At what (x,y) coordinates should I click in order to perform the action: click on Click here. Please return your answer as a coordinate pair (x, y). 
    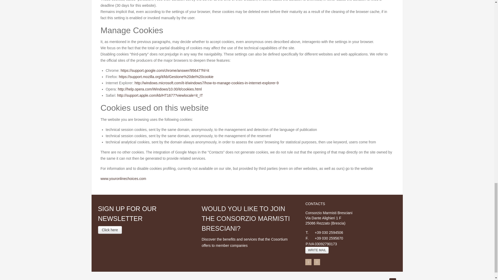
    Looking at the image, I should click on (110, 230).